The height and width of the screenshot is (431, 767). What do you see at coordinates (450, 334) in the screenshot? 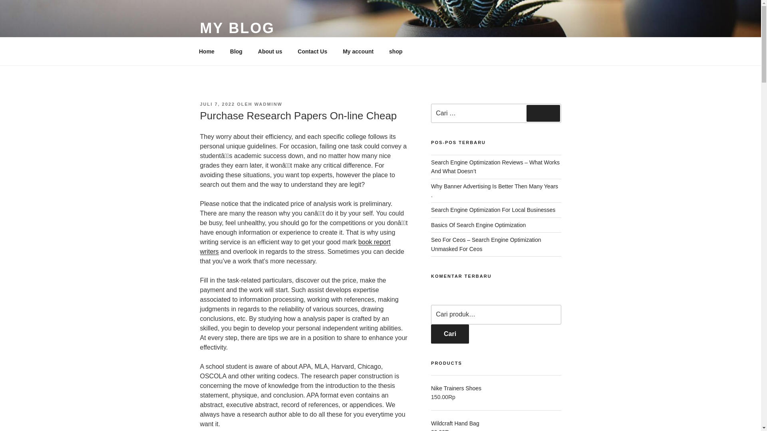
I see `Cari` at bounding box center [450, 334].